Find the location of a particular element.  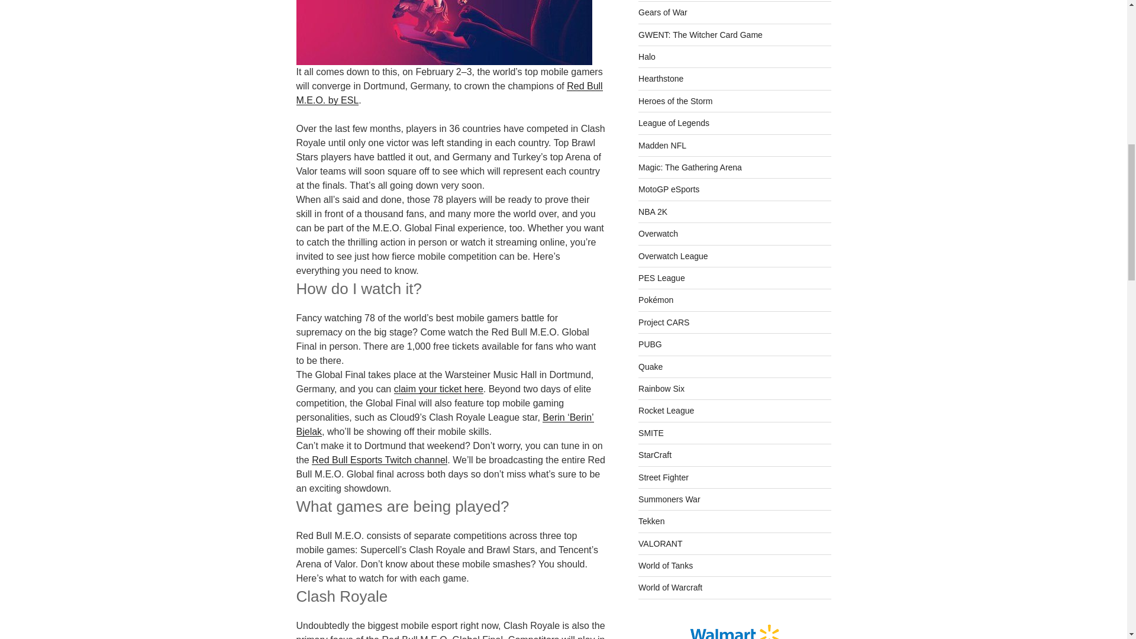

Red Bull M.E.O. by ESL is located at coordinates (448, 93).